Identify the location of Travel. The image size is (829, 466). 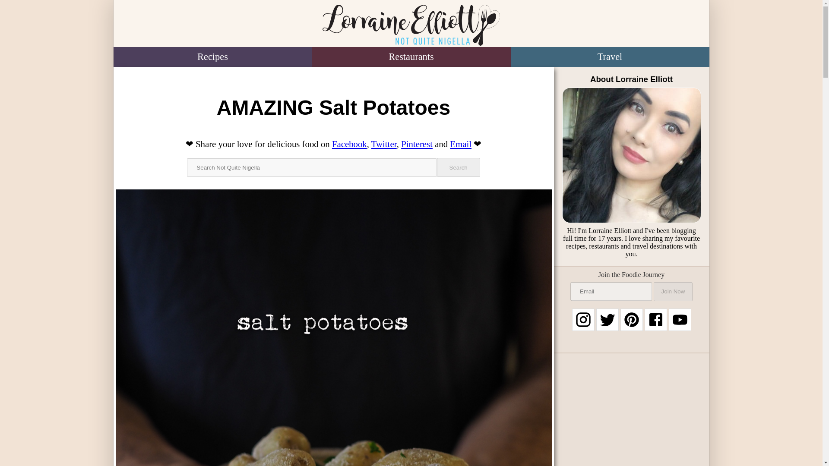
(610, 57).